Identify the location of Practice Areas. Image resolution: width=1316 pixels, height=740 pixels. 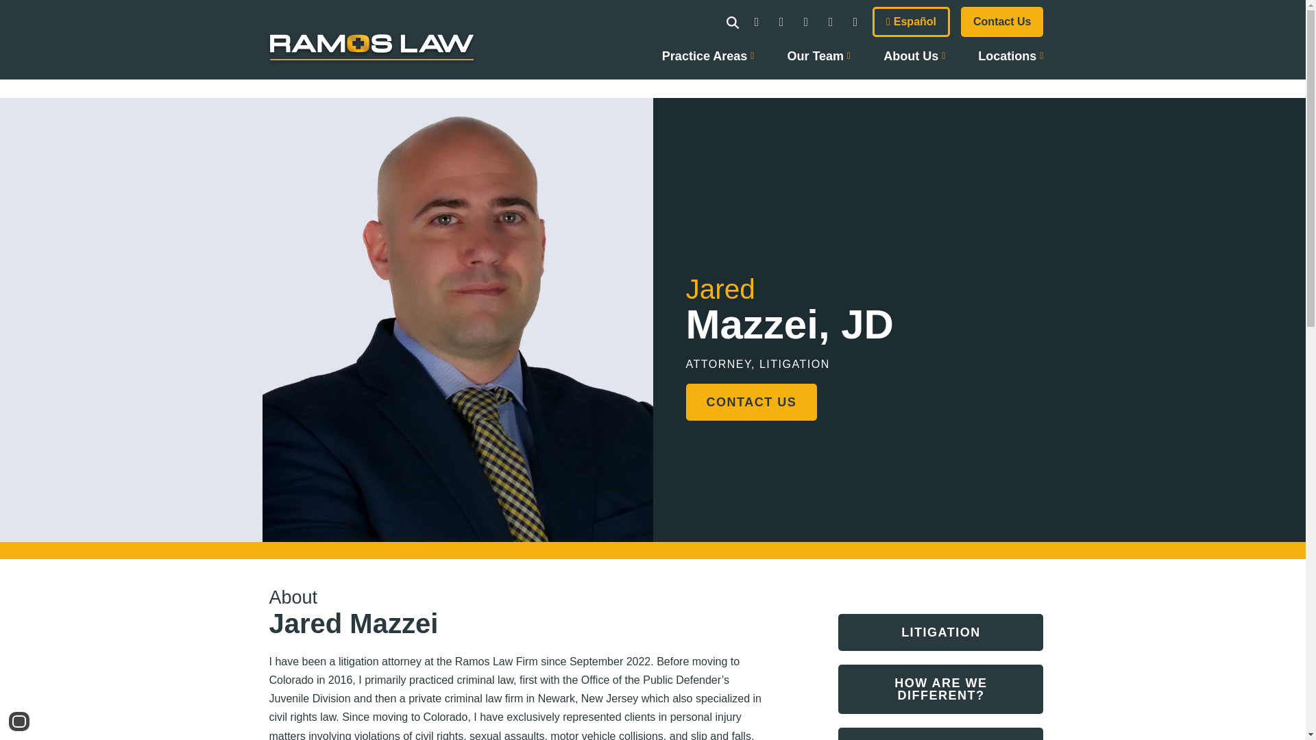
(707, 60).